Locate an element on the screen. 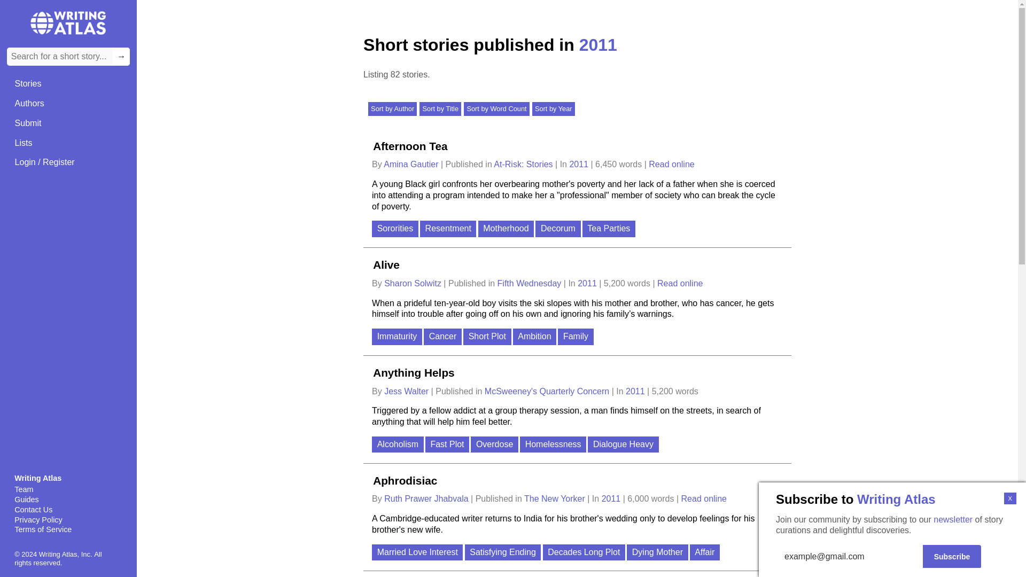 This screenshot has height=577, width=1026. Contact Us is located at coordinates (68, 510).